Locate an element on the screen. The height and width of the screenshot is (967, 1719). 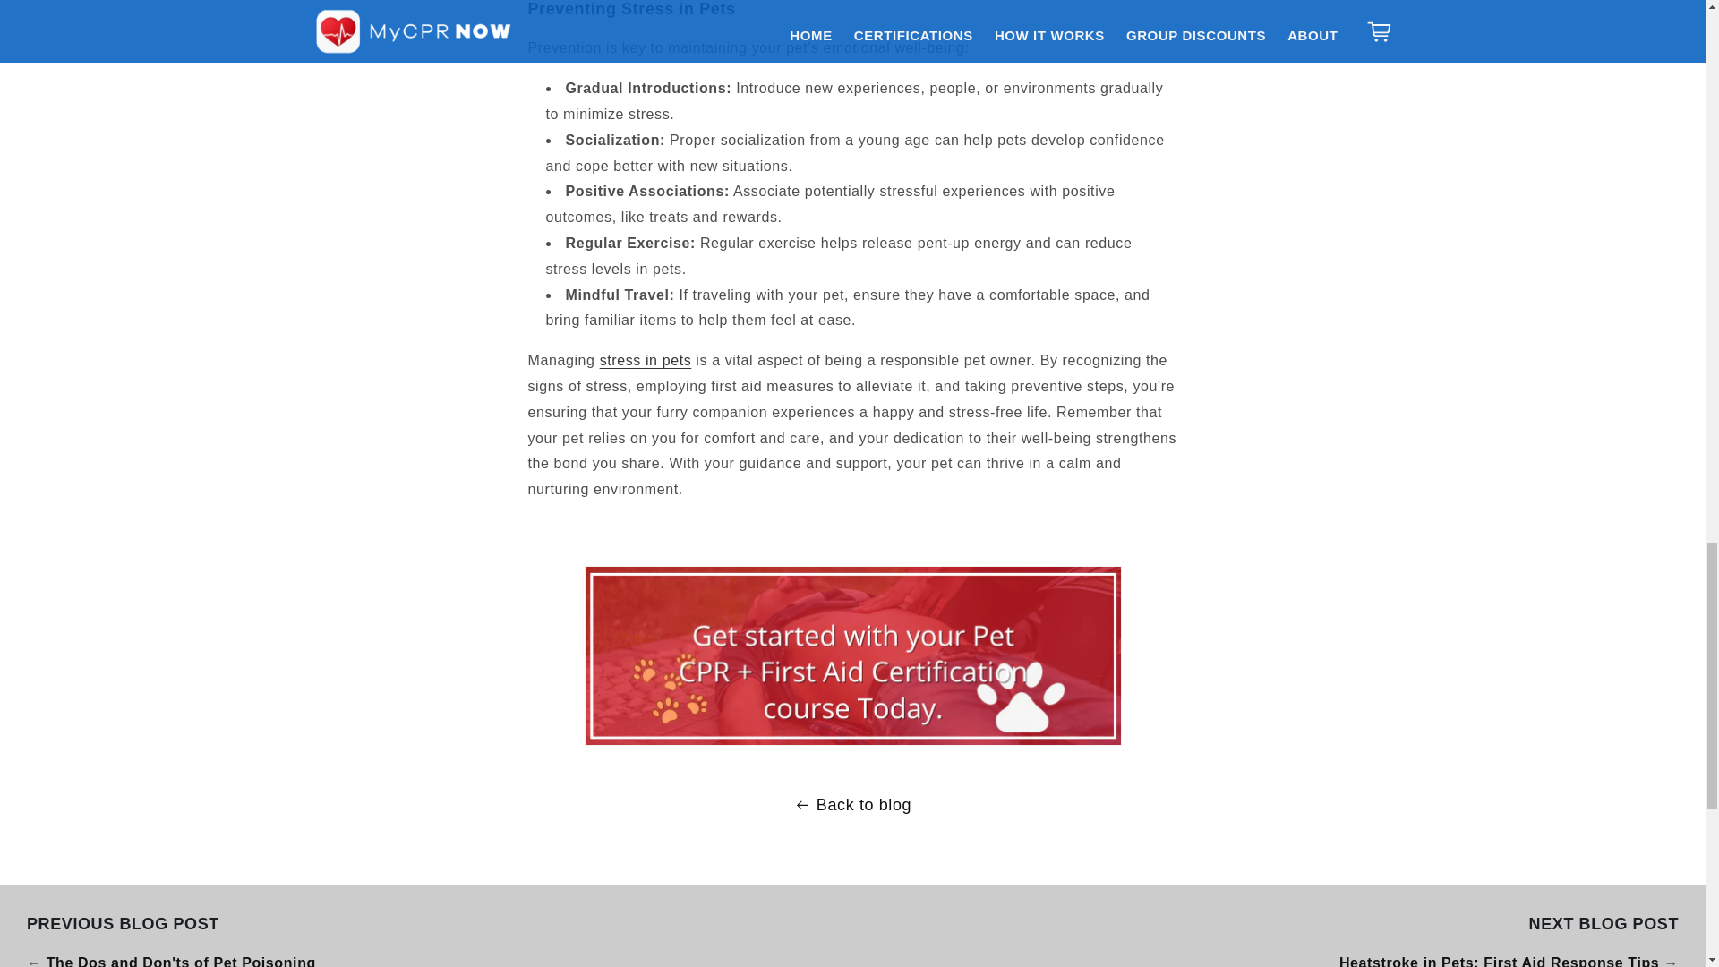
Heatstroke in Pets: First Aid Response Tips is located at coordinates (1499, 962).